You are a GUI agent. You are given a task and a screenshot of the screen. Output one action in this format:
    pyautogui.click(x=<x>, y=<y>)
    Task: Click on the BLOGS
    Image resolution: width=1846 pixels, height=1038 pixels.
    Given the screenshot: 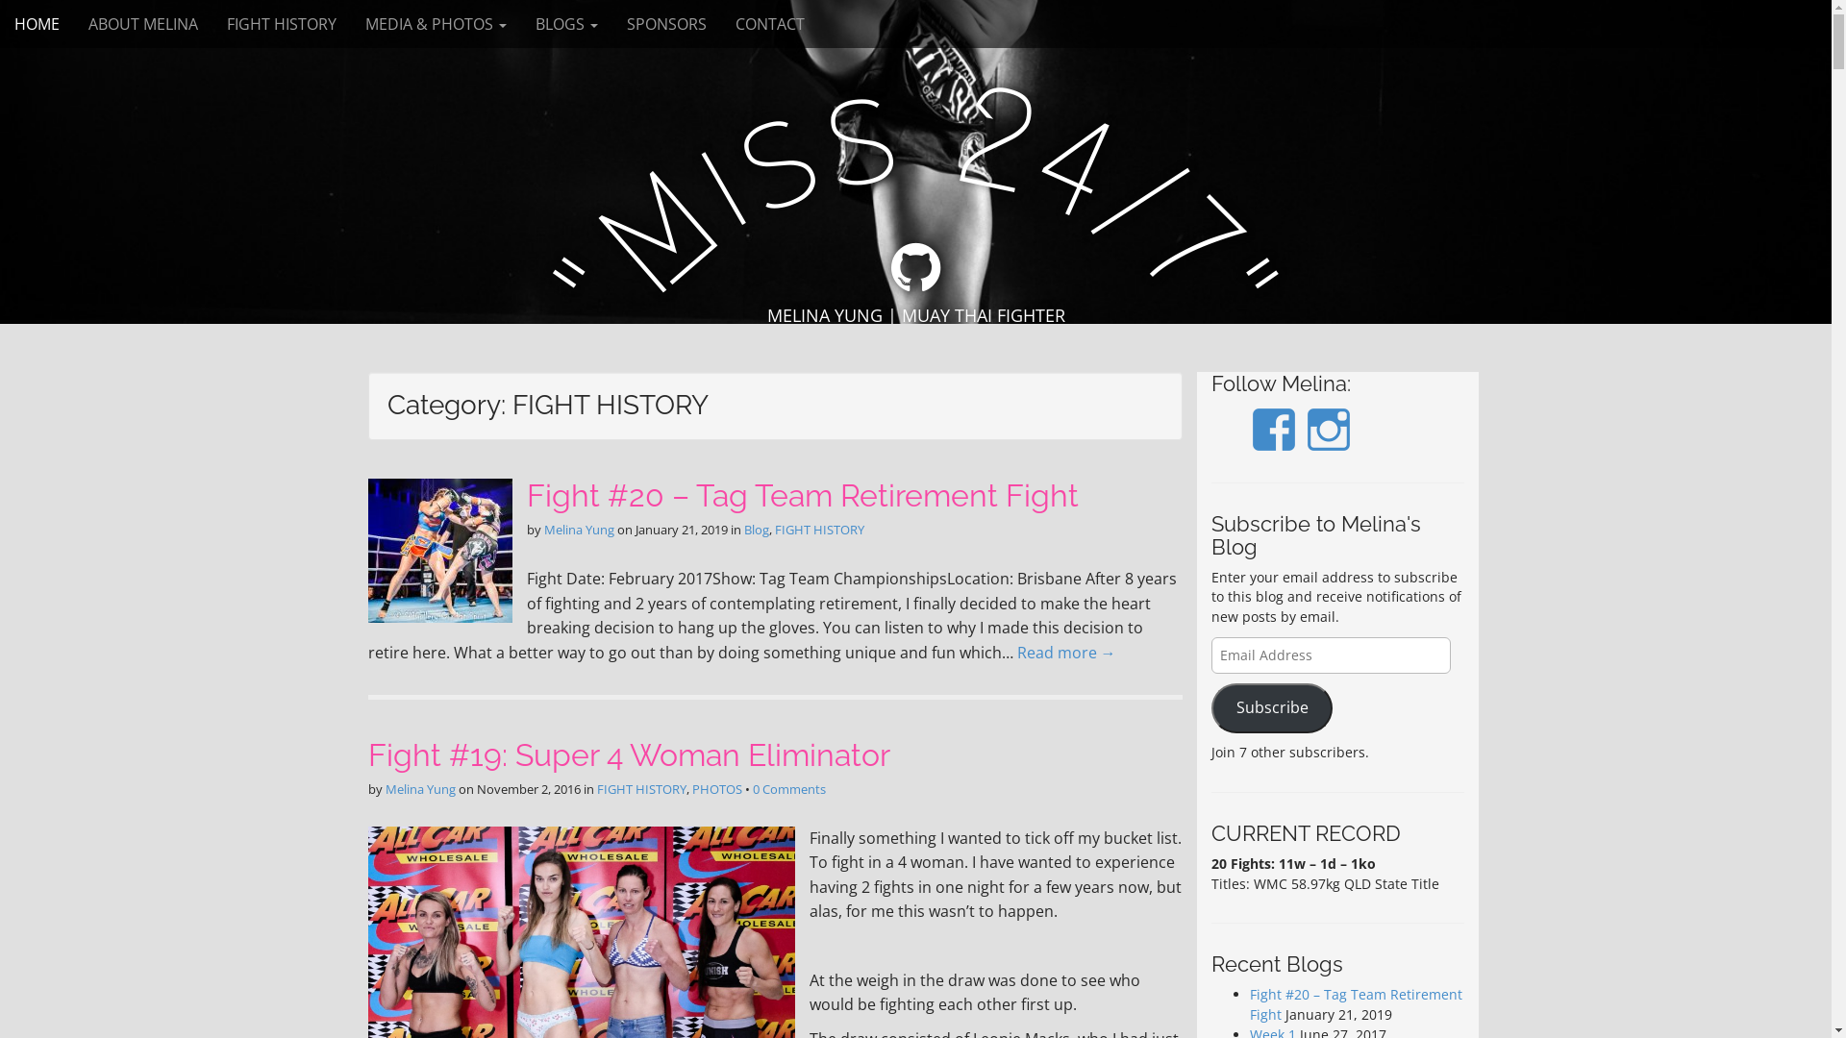 What is the action you would take?
    pyautogui.click(x=567, y=24)
    